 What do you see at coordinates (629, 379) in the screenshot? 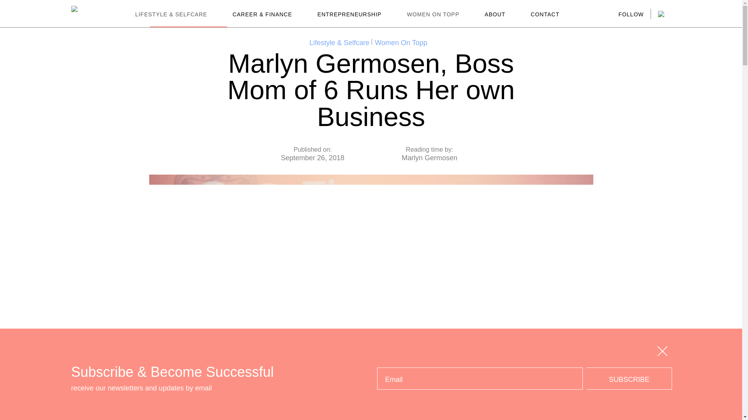
I see `Subscribe` at bounding box center [629, 379].